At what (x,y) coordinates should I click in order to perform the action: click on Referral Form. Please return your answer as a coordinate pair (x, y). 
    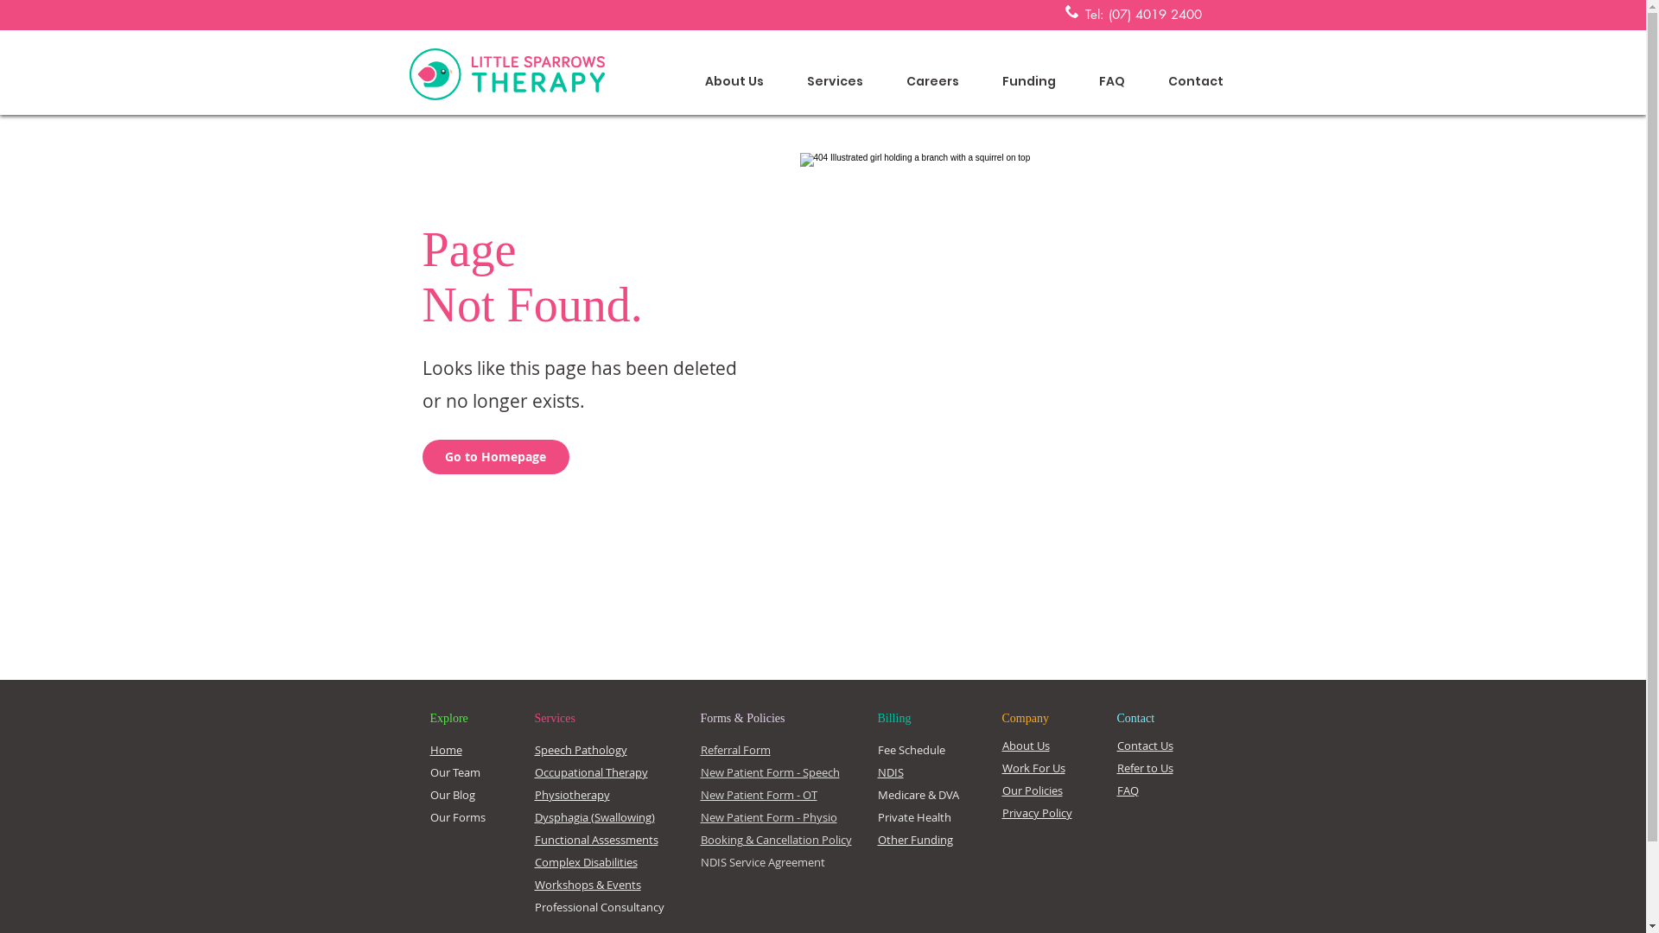
    Looking at the image, I should click on (734, 750).